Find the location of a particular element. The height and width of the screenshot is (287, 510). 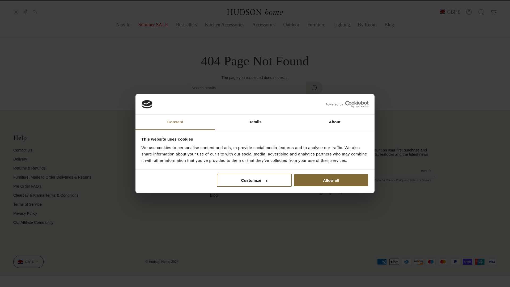

About is located at coordinates (334, 113).